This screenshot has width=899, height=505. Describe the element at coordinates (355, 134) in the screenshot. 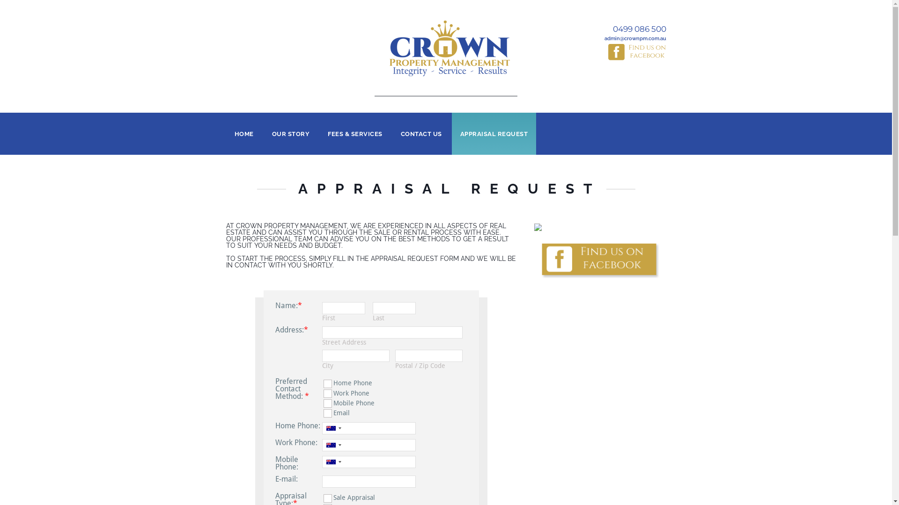

I see `FEES & SERVICES` at that location.